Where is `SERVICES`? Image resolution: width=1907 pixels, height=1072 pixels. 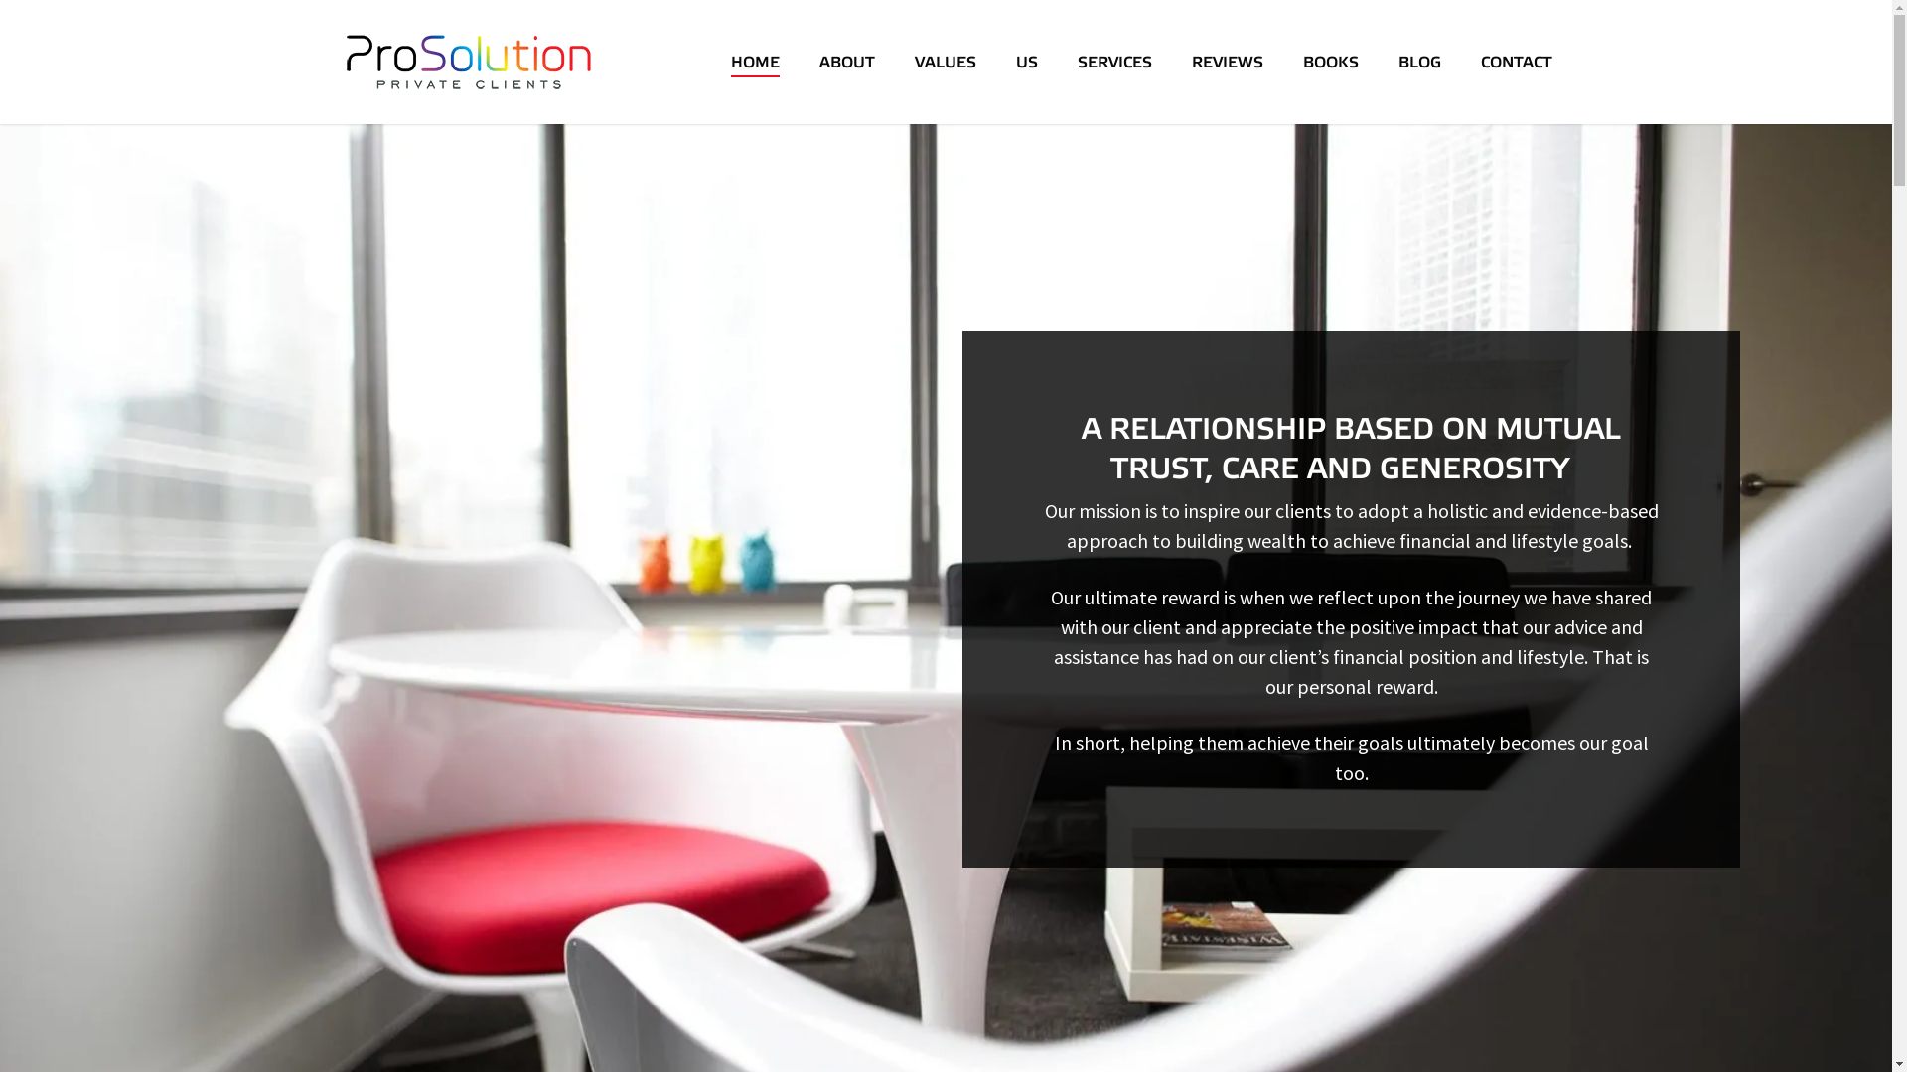 SERVICES is located at coordinates (1114, 62).